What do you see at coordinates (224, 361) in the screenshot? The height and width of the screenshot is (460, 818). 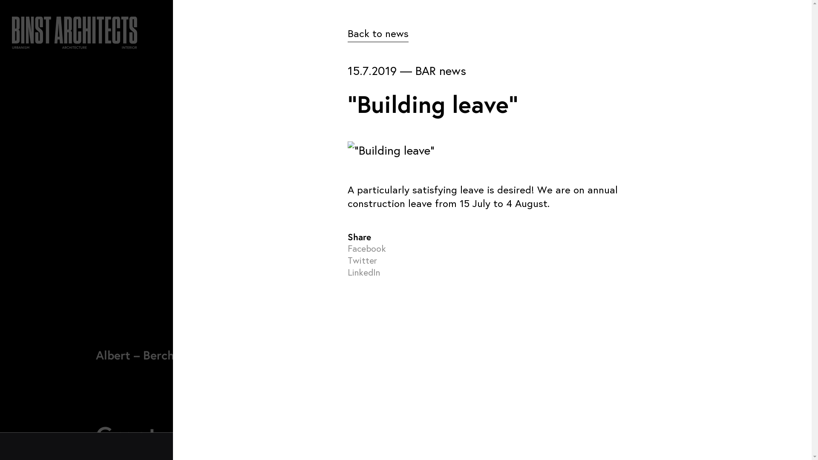 I see `Jobs` at bounding box center [224, 361].